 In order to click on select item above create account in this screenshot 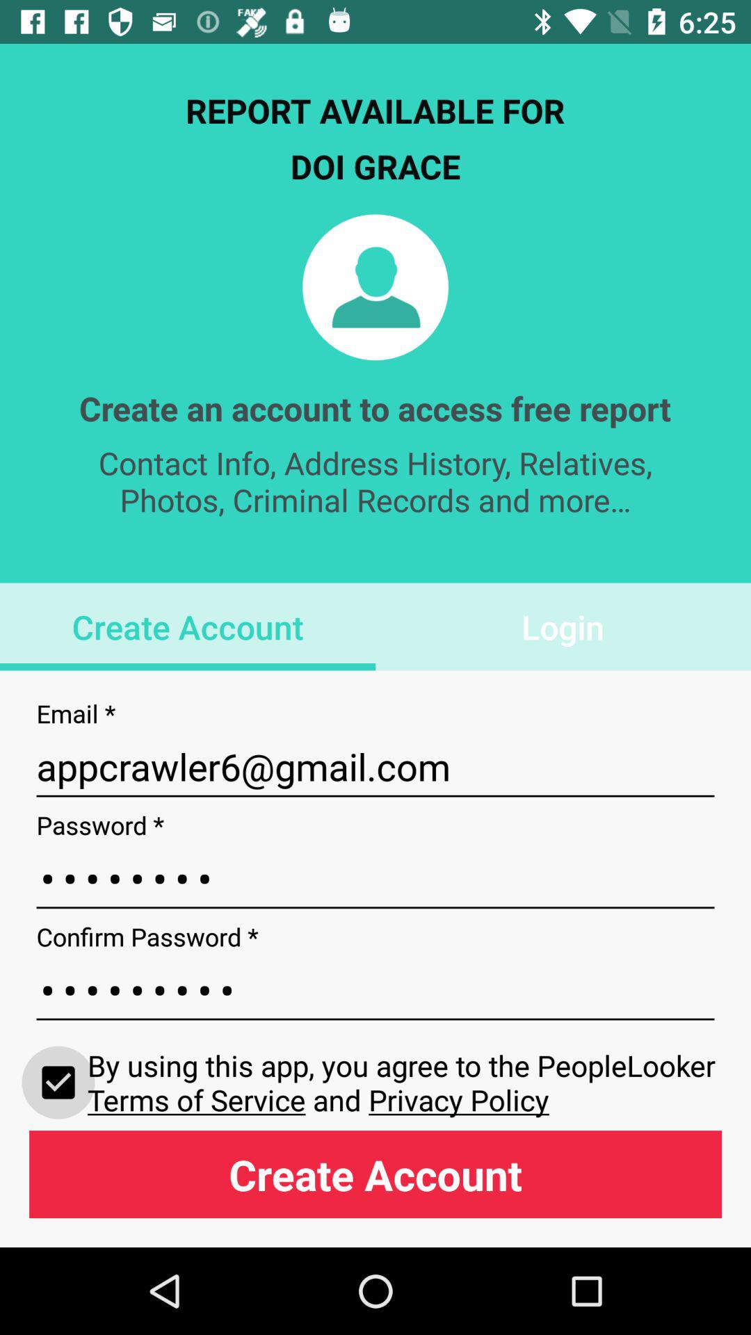, I will do `click(58, 1082)`.